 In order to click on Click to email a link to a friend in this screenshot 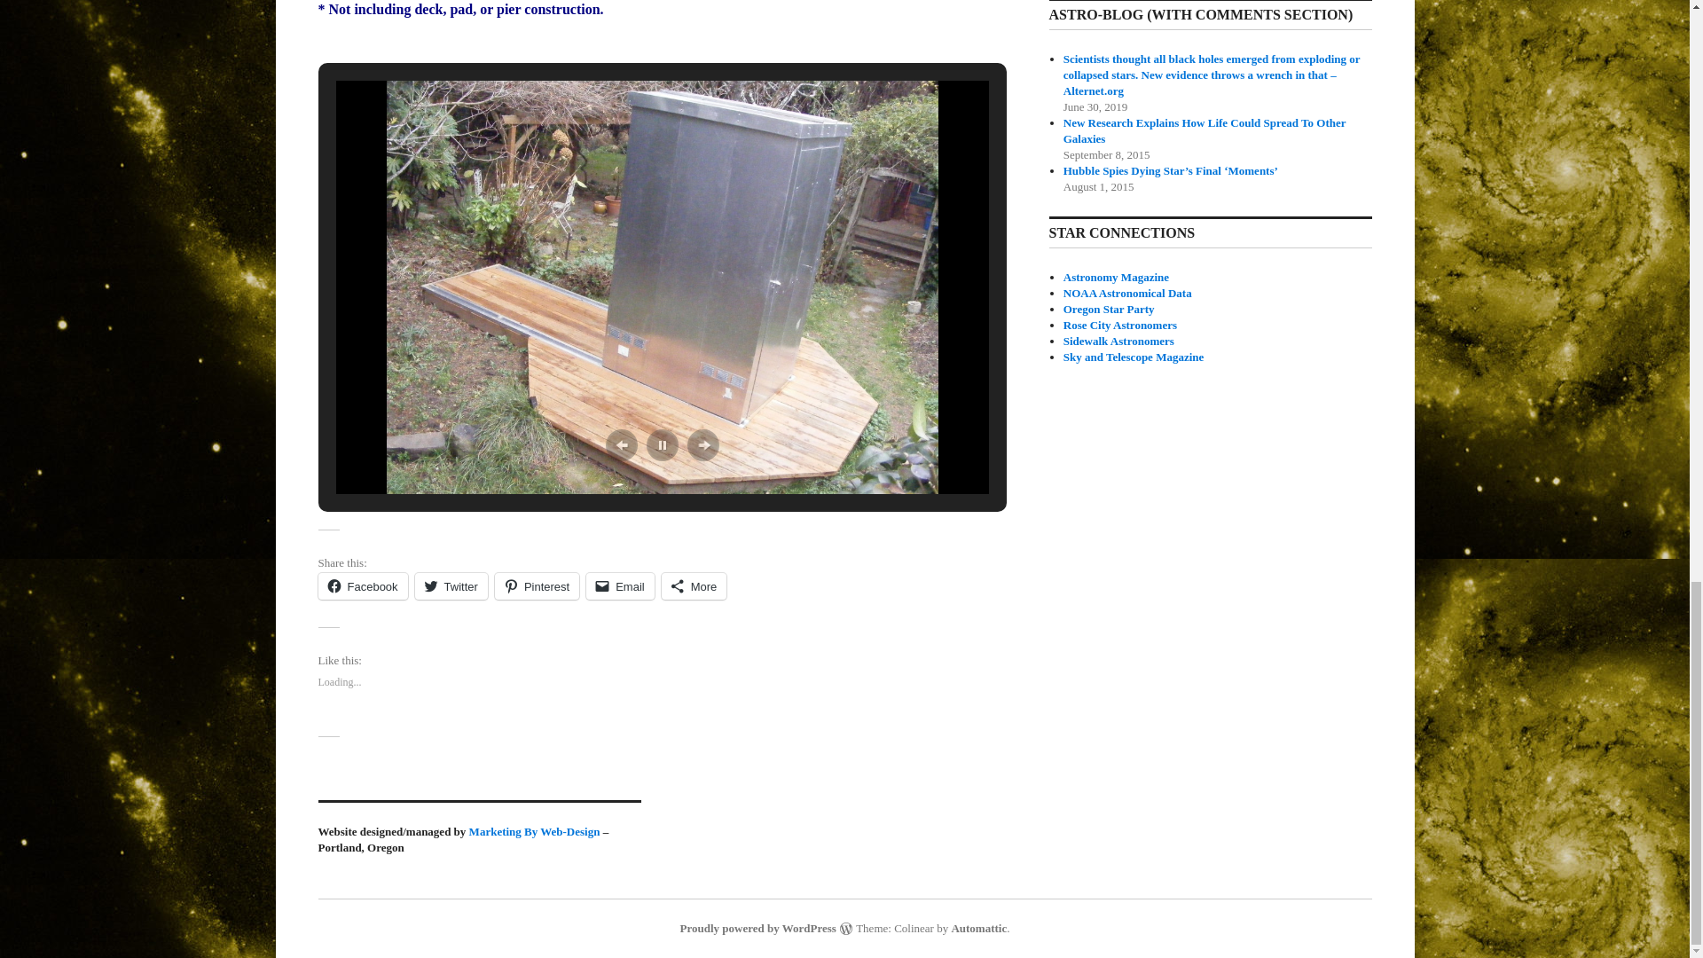, I will do `click(619, 585)`.